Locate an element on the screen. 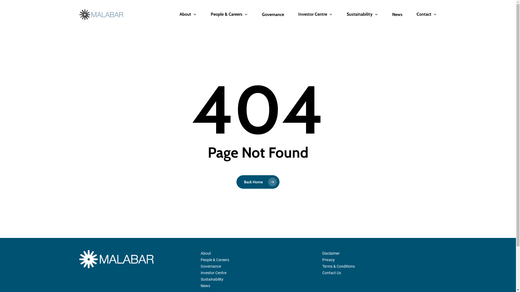 This screenshot has height=292, width=520. Sustainability is located at coordinates (212, 279).